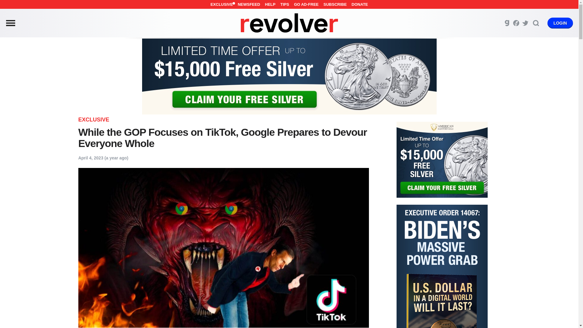 This screenshot has height=328, width=583. What do you see at coordinates (270, 4) in the screenshot?
I see `HELP` at bounding box center [270, 4].